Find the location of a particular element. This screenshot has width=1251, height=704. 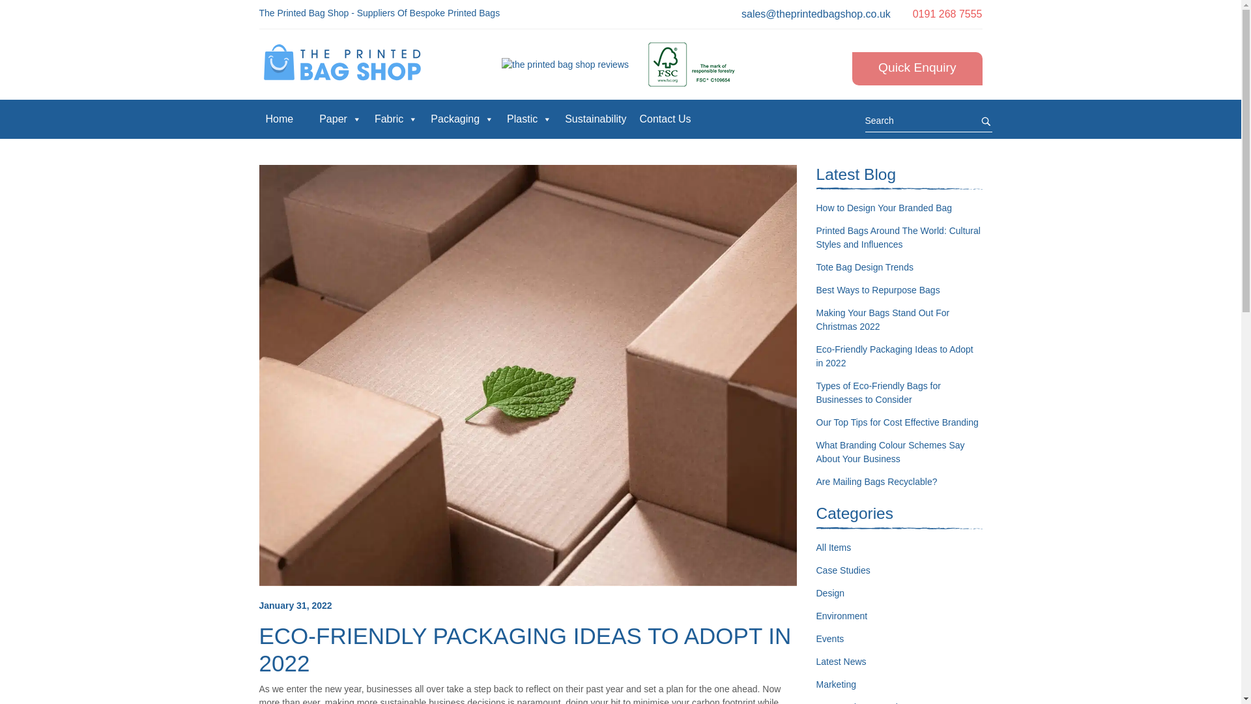

Paper is located at coordinates (340, 119).